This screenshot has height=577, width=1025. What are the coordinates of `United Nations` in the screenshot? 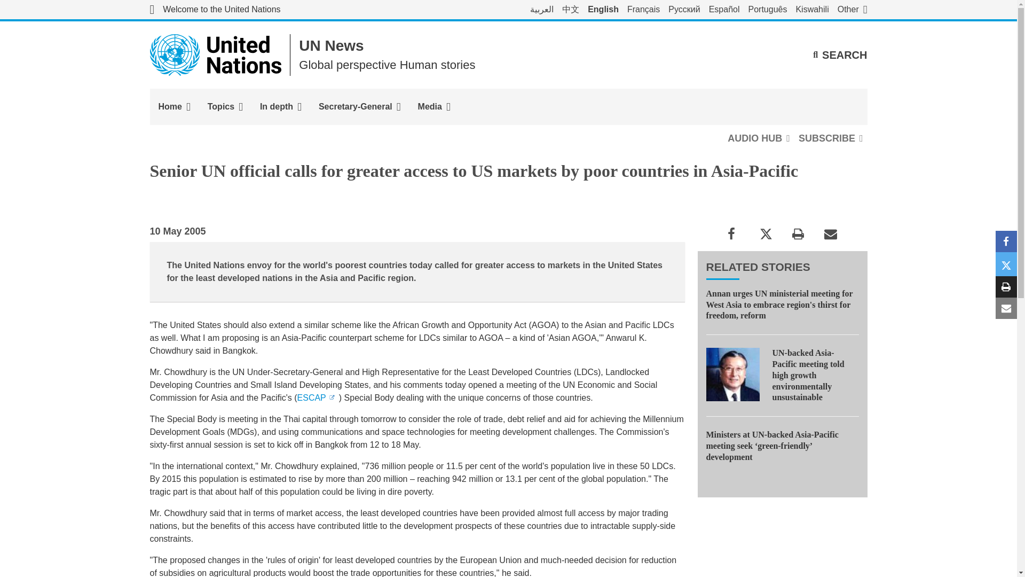 It's located at (215, 54).